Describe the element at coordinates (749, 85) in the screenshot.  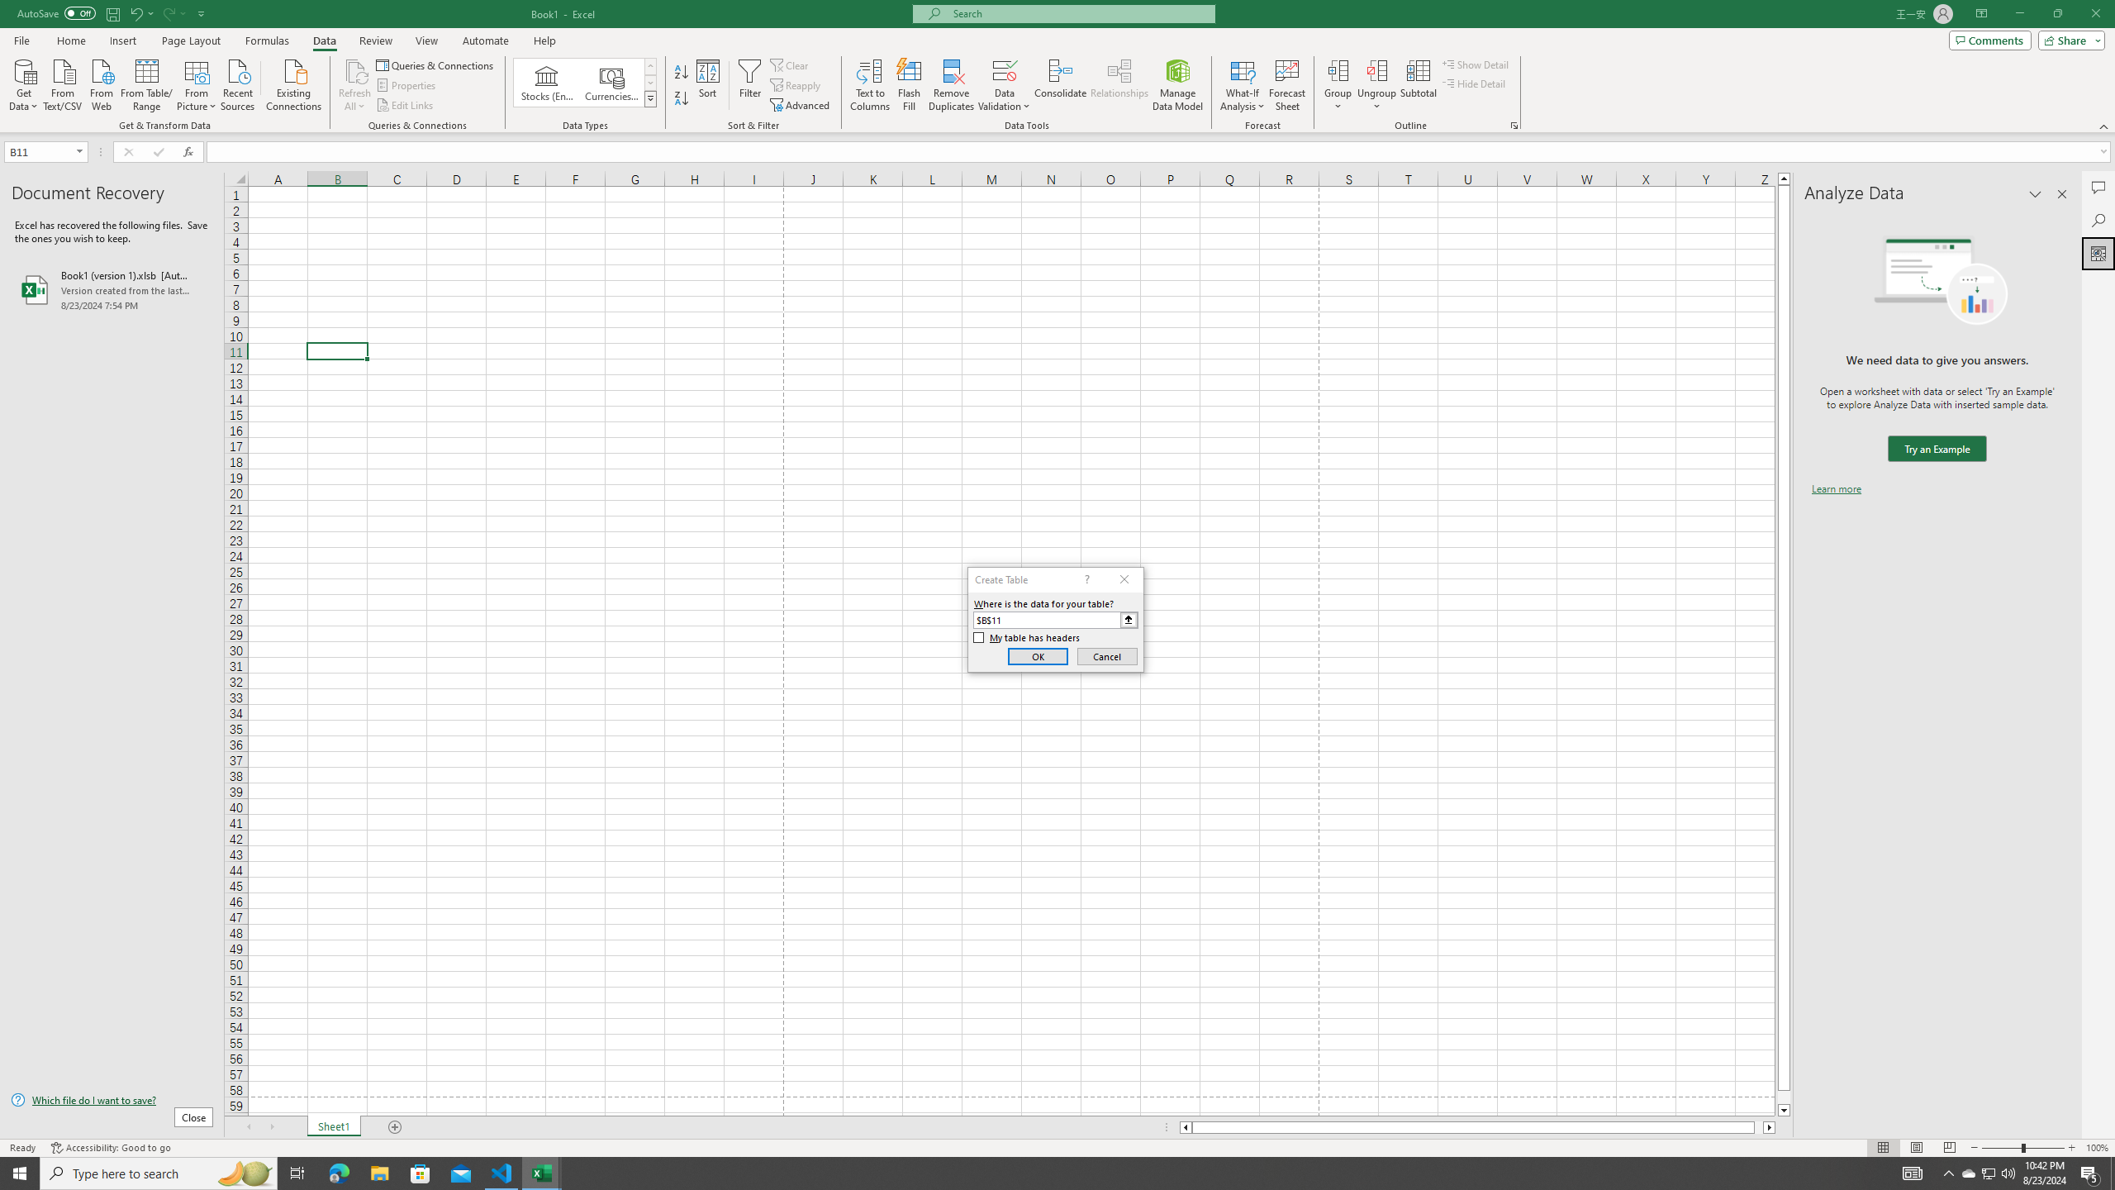
I see `Filter` at that location.